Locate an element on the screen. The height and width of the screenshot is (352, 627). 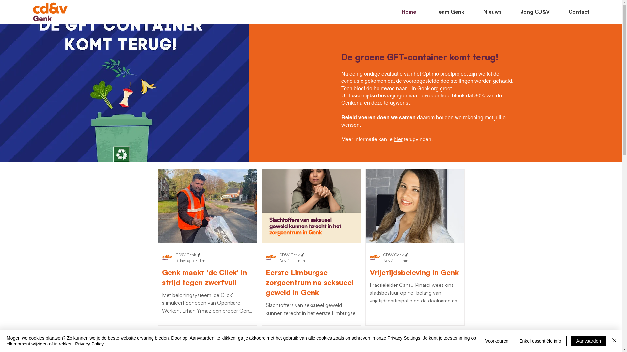
Contact is located at coordinates (574, 12).